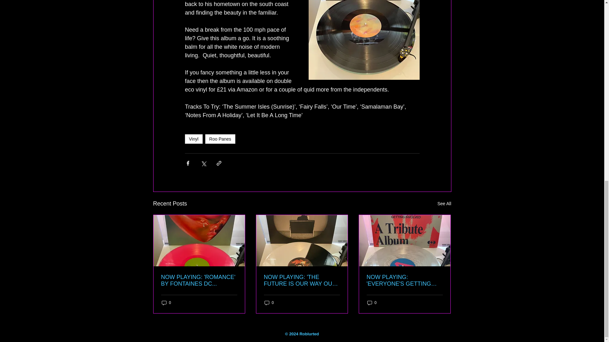 The image size is (609, 342). Describe the element at coordinates (193, 139) in the screenshot. I see `Vinyl` at that location.